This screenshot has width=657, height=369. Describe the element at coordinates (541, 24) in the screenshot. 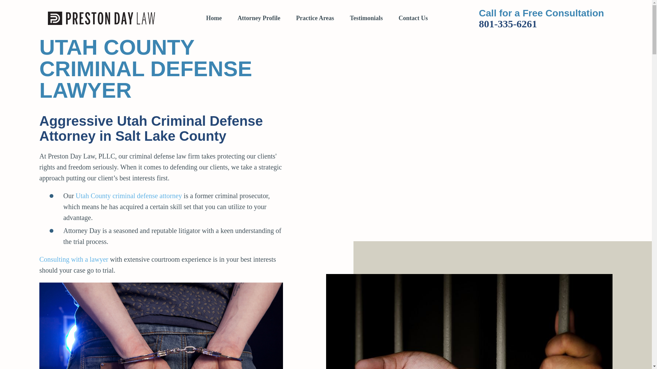

I see `801-335-6261` at that location.